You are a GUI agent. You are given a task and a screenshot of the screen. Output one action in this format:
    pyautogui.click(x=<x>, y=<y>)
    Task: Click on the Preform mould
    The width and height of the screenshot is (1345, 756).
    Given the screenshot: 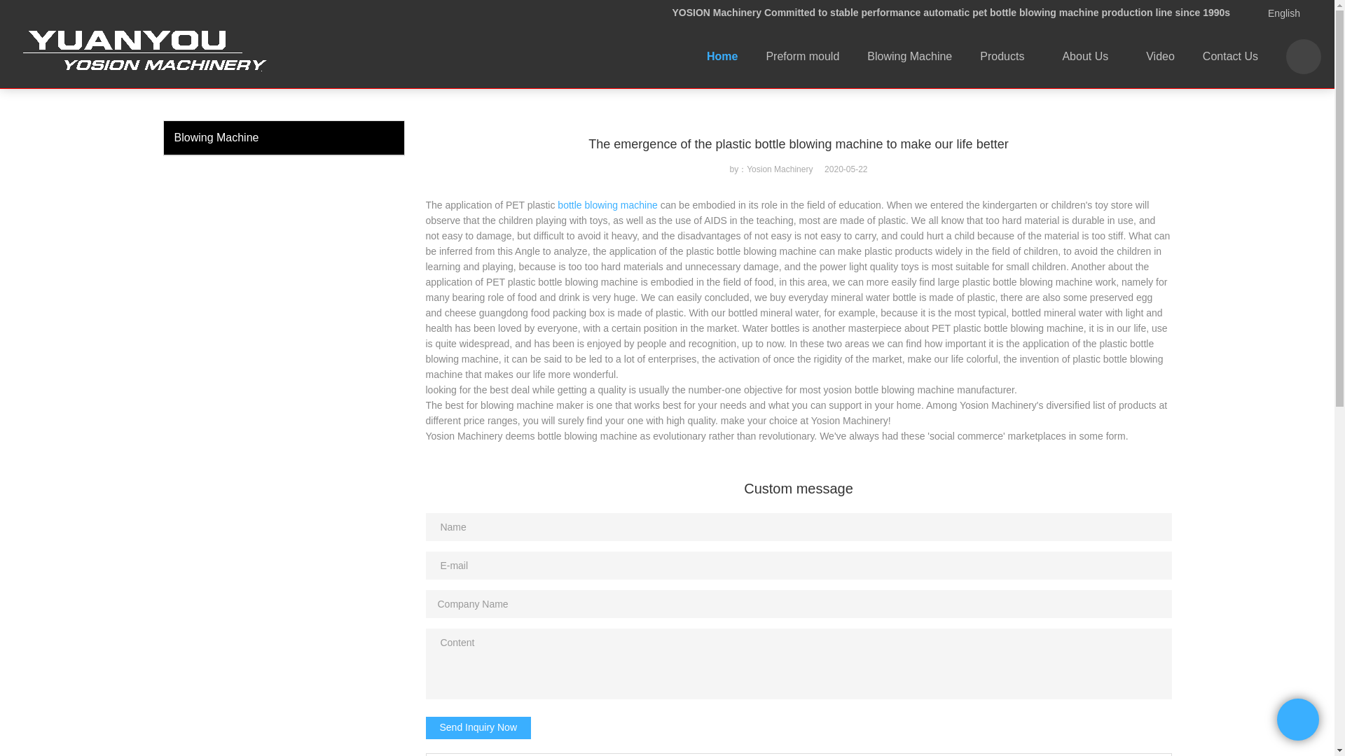 What is the action you would take?
    pyautogui.click(x=802, y=56)
    